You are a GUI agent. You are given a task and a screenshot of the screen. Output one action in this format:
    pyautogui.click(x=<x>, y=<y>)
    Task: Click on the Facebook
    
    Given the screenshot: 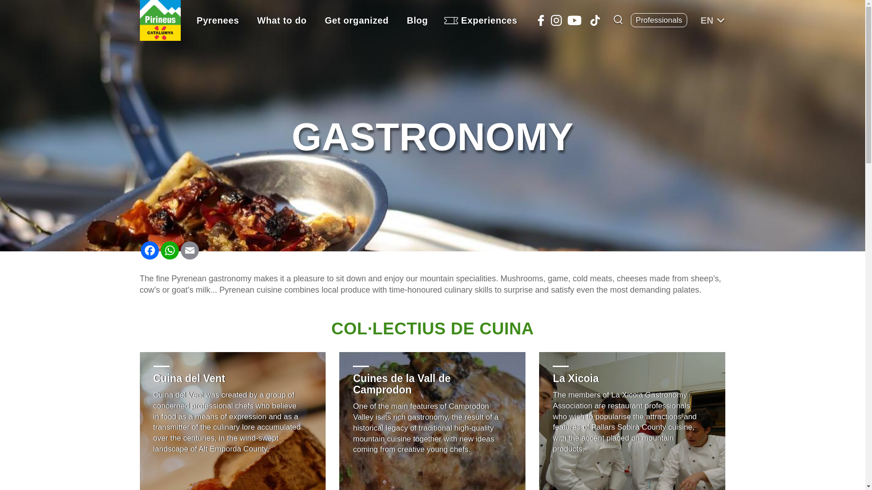 What is the action you would take?
    pyautogui.click(x=149, y=250)
    